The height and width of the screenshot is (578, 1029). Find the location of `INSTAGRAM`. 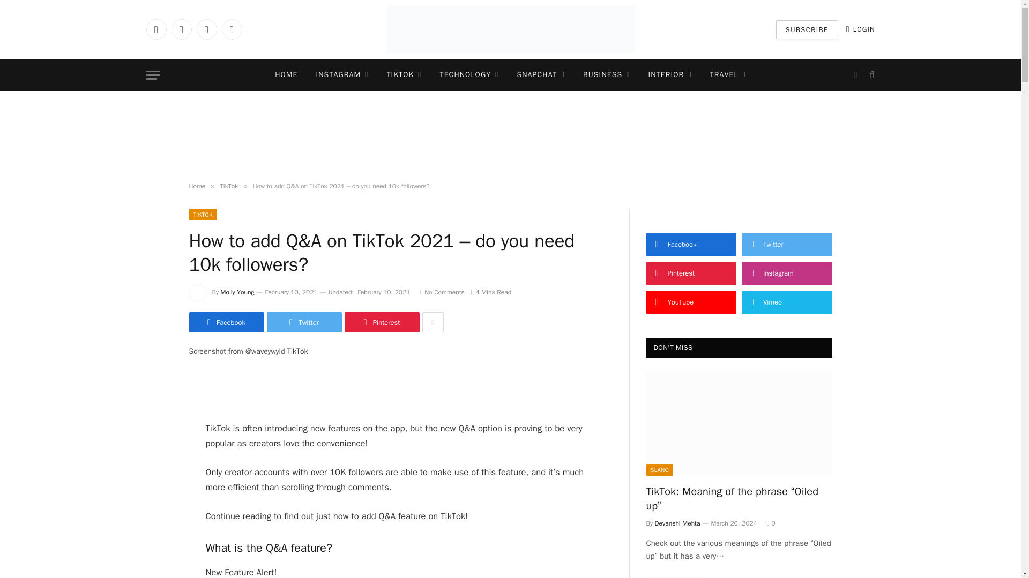

INSTAGRAM is located at coordinates (342, 75).